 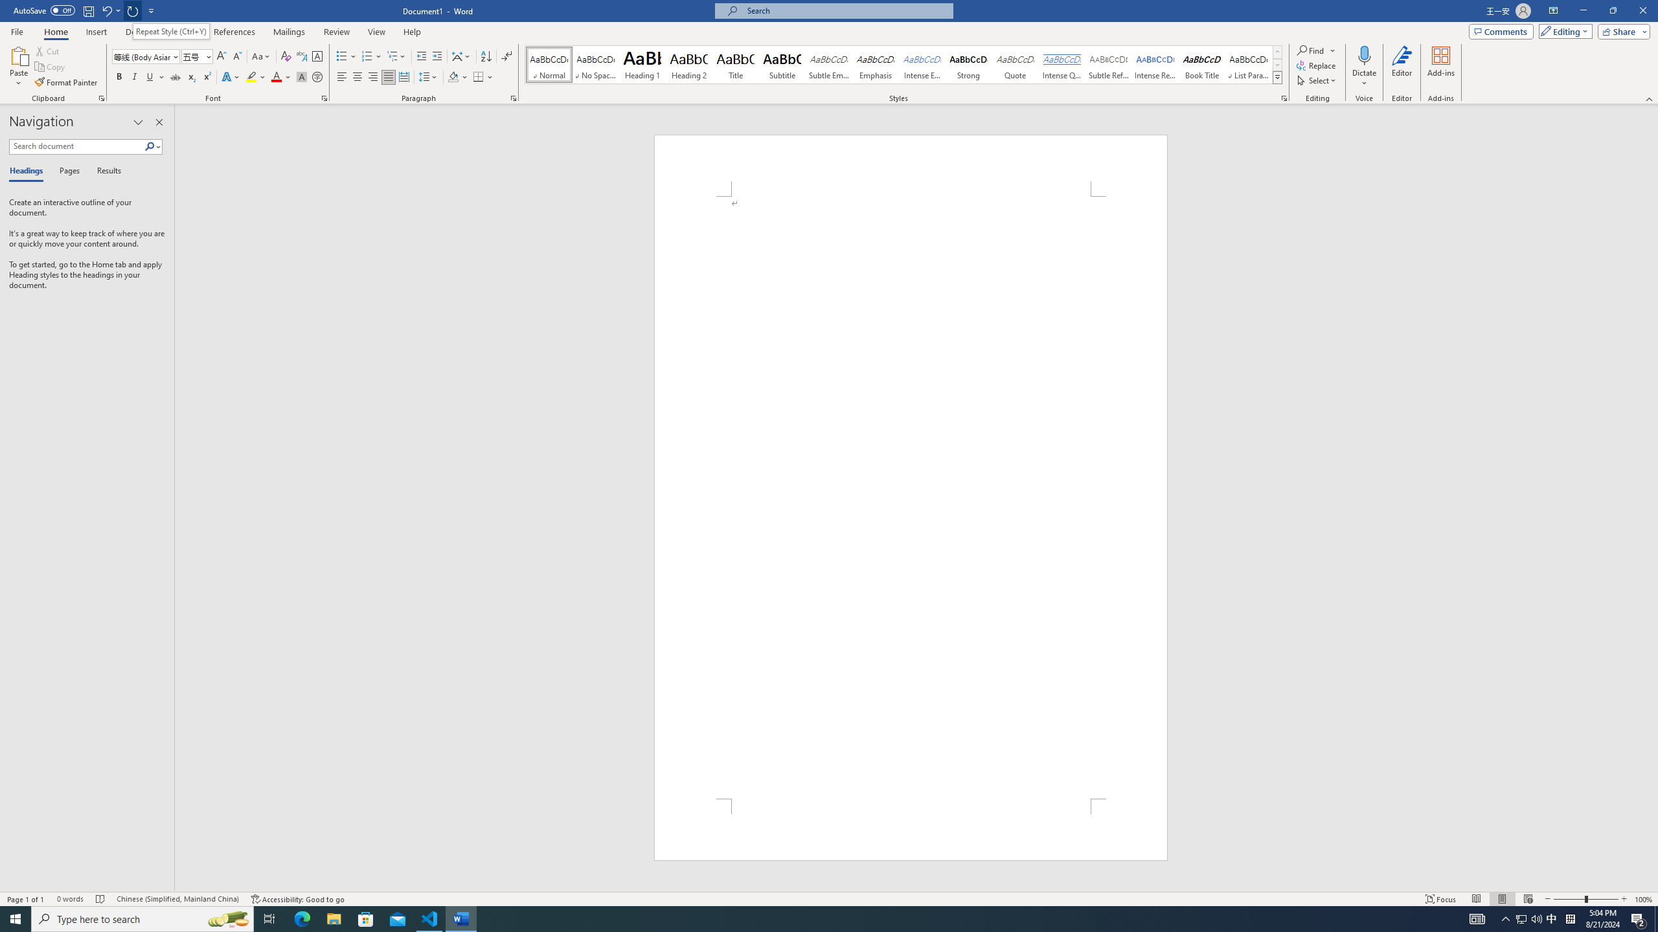 What do you see at coordinates (317, 78) in the screenshot?
I see `Enclose Characters...` at bounding box center [317, 78].